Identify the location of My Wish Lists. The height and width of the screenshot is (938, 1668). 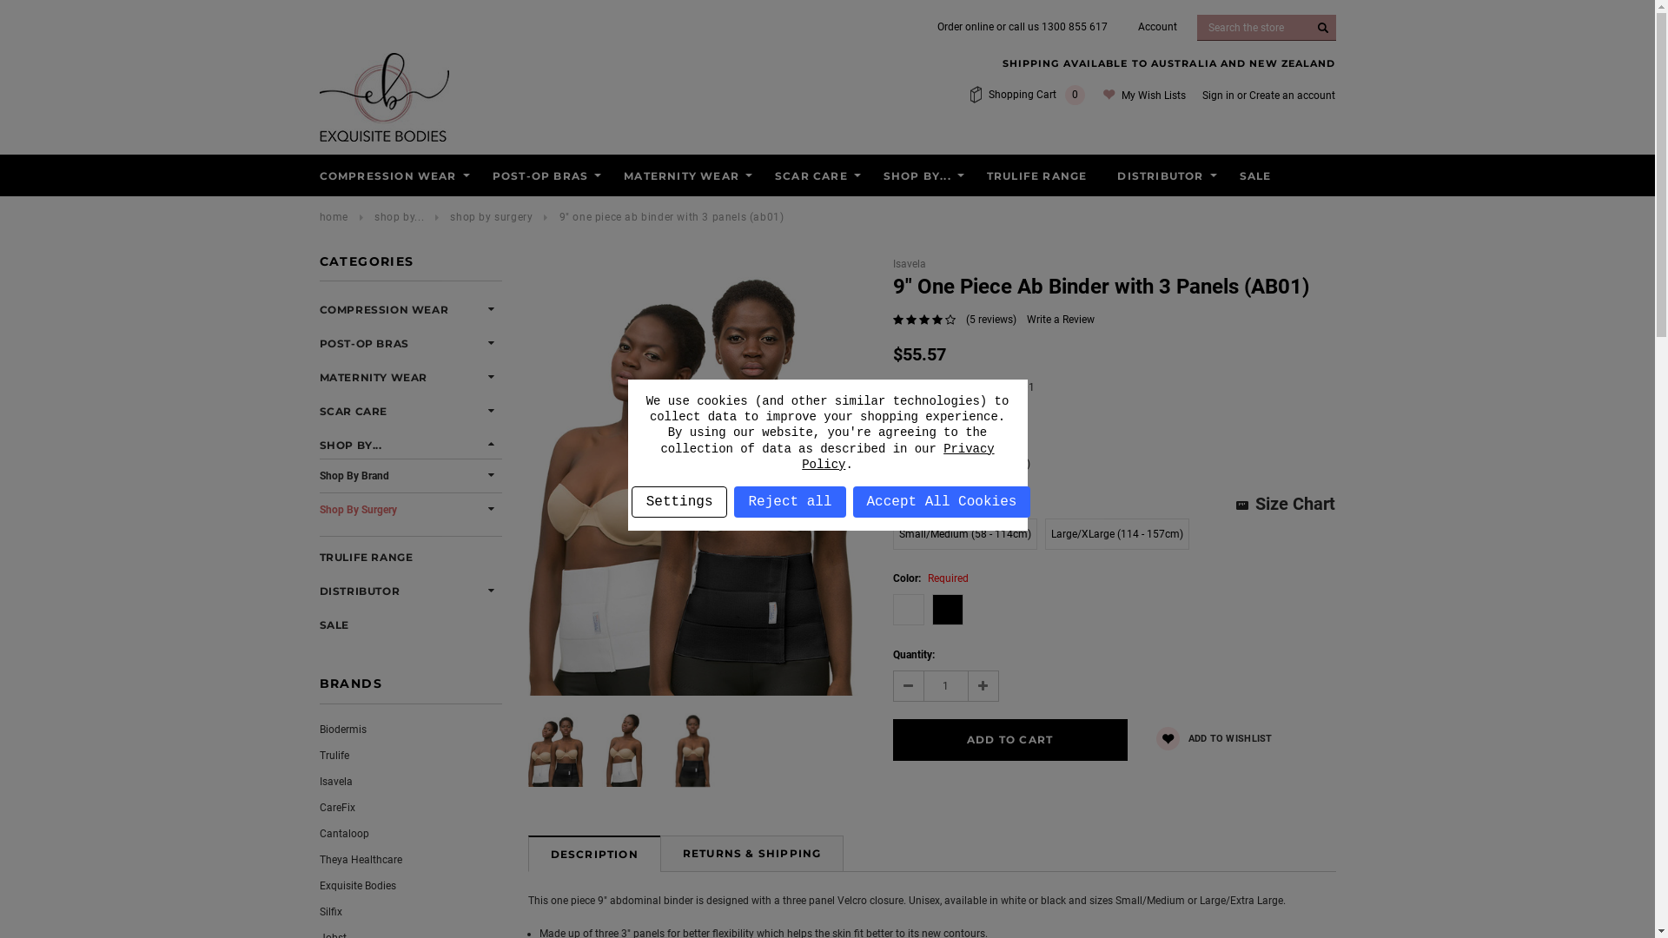
(1143, 95).